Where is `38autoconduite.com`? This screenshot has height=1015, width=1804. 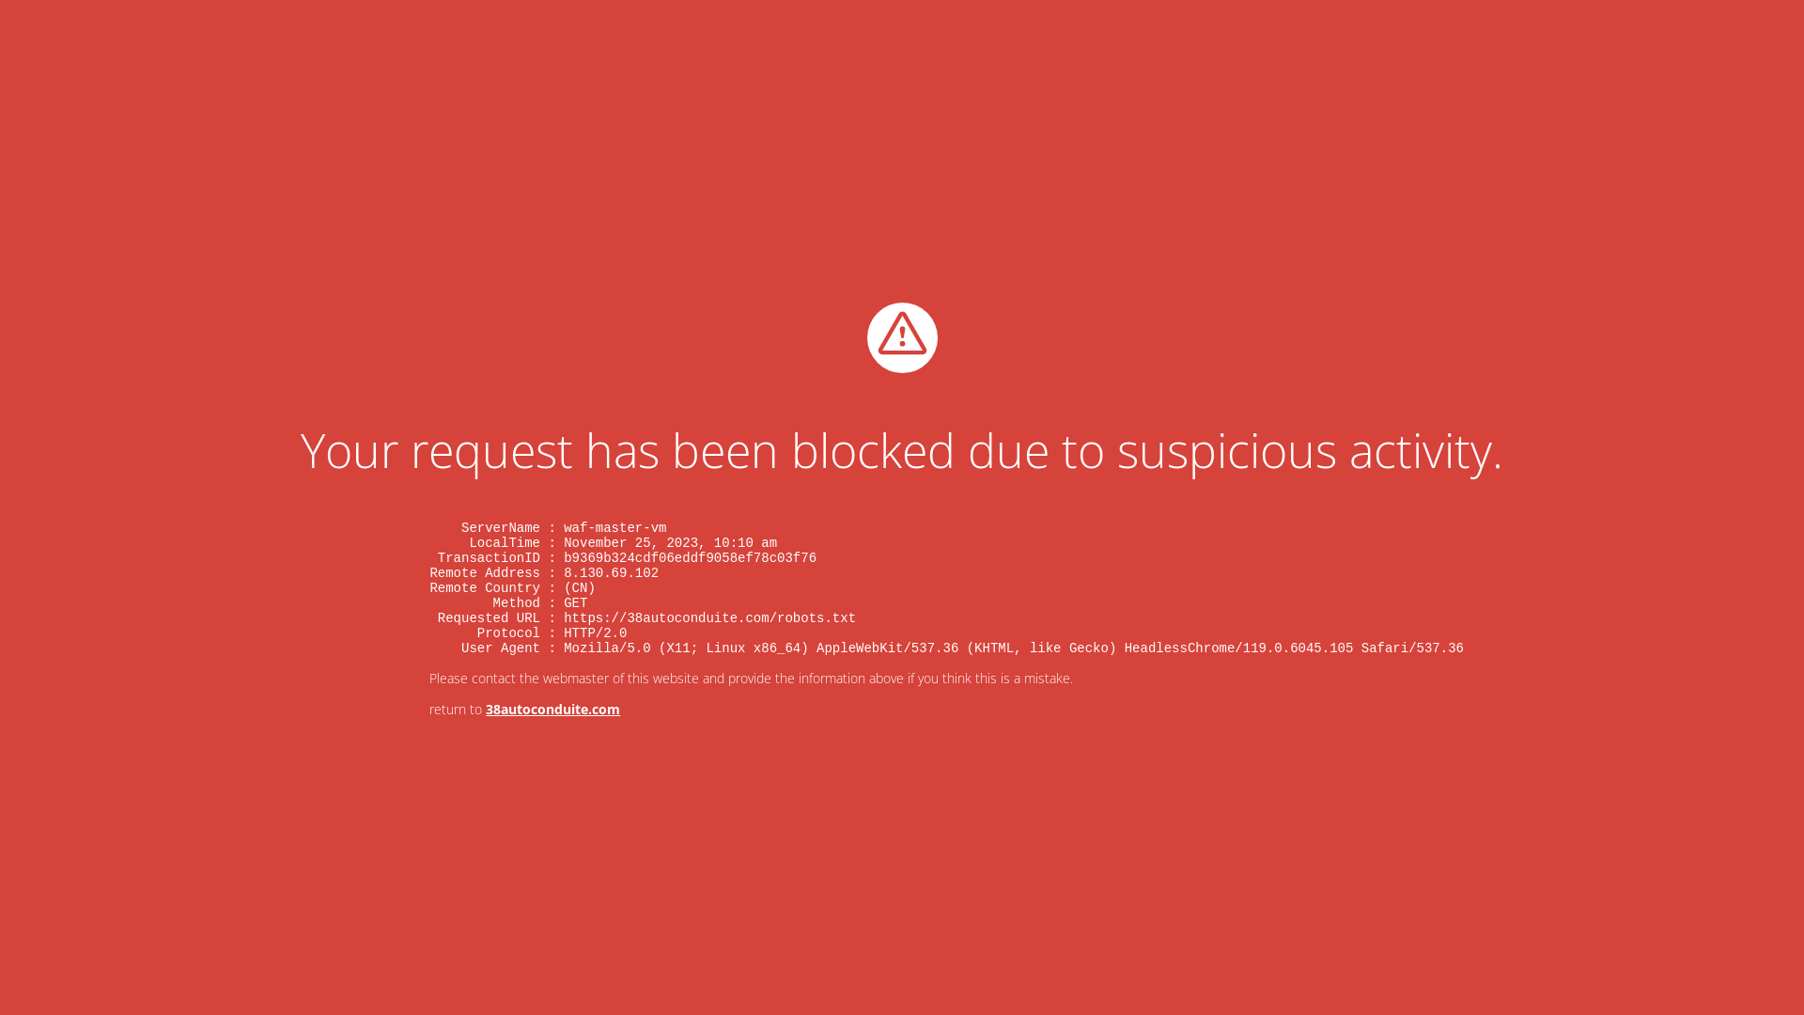
38autoconduite.com is located at coordinates (552, 709).